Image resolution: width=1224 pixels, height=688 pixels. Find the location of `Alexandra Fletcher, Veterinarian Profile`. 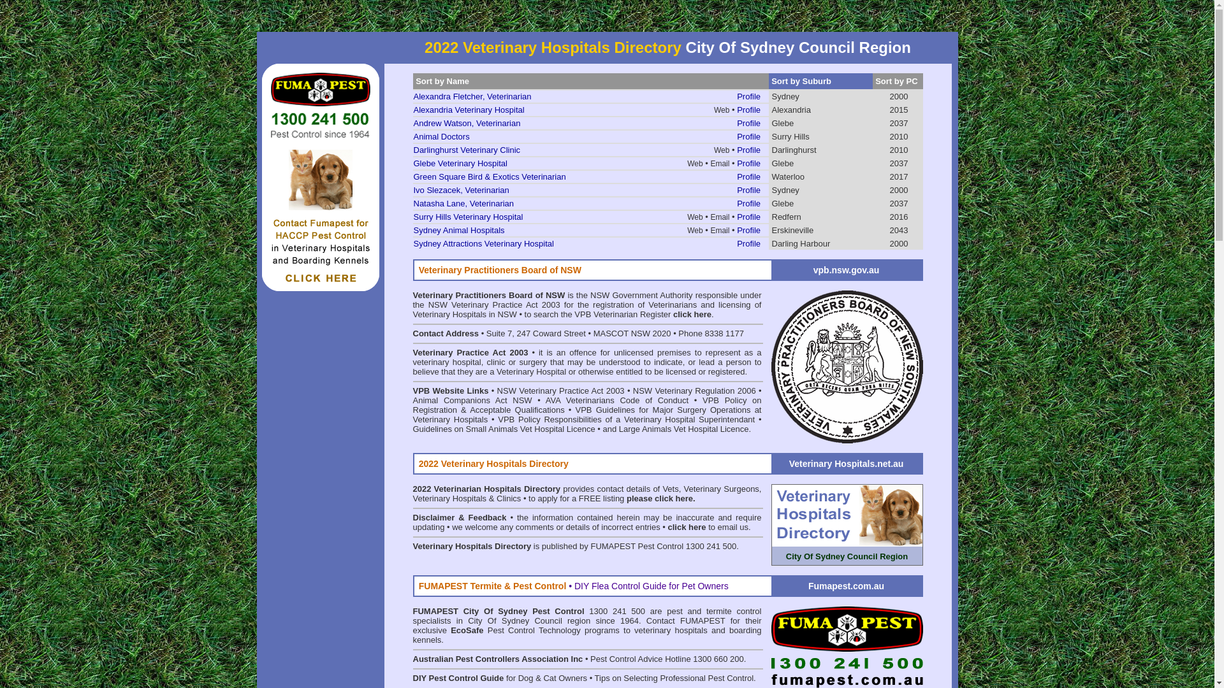

Alexandra Fletcher, Veterinarian Profile is located at coordinates (590, 97).